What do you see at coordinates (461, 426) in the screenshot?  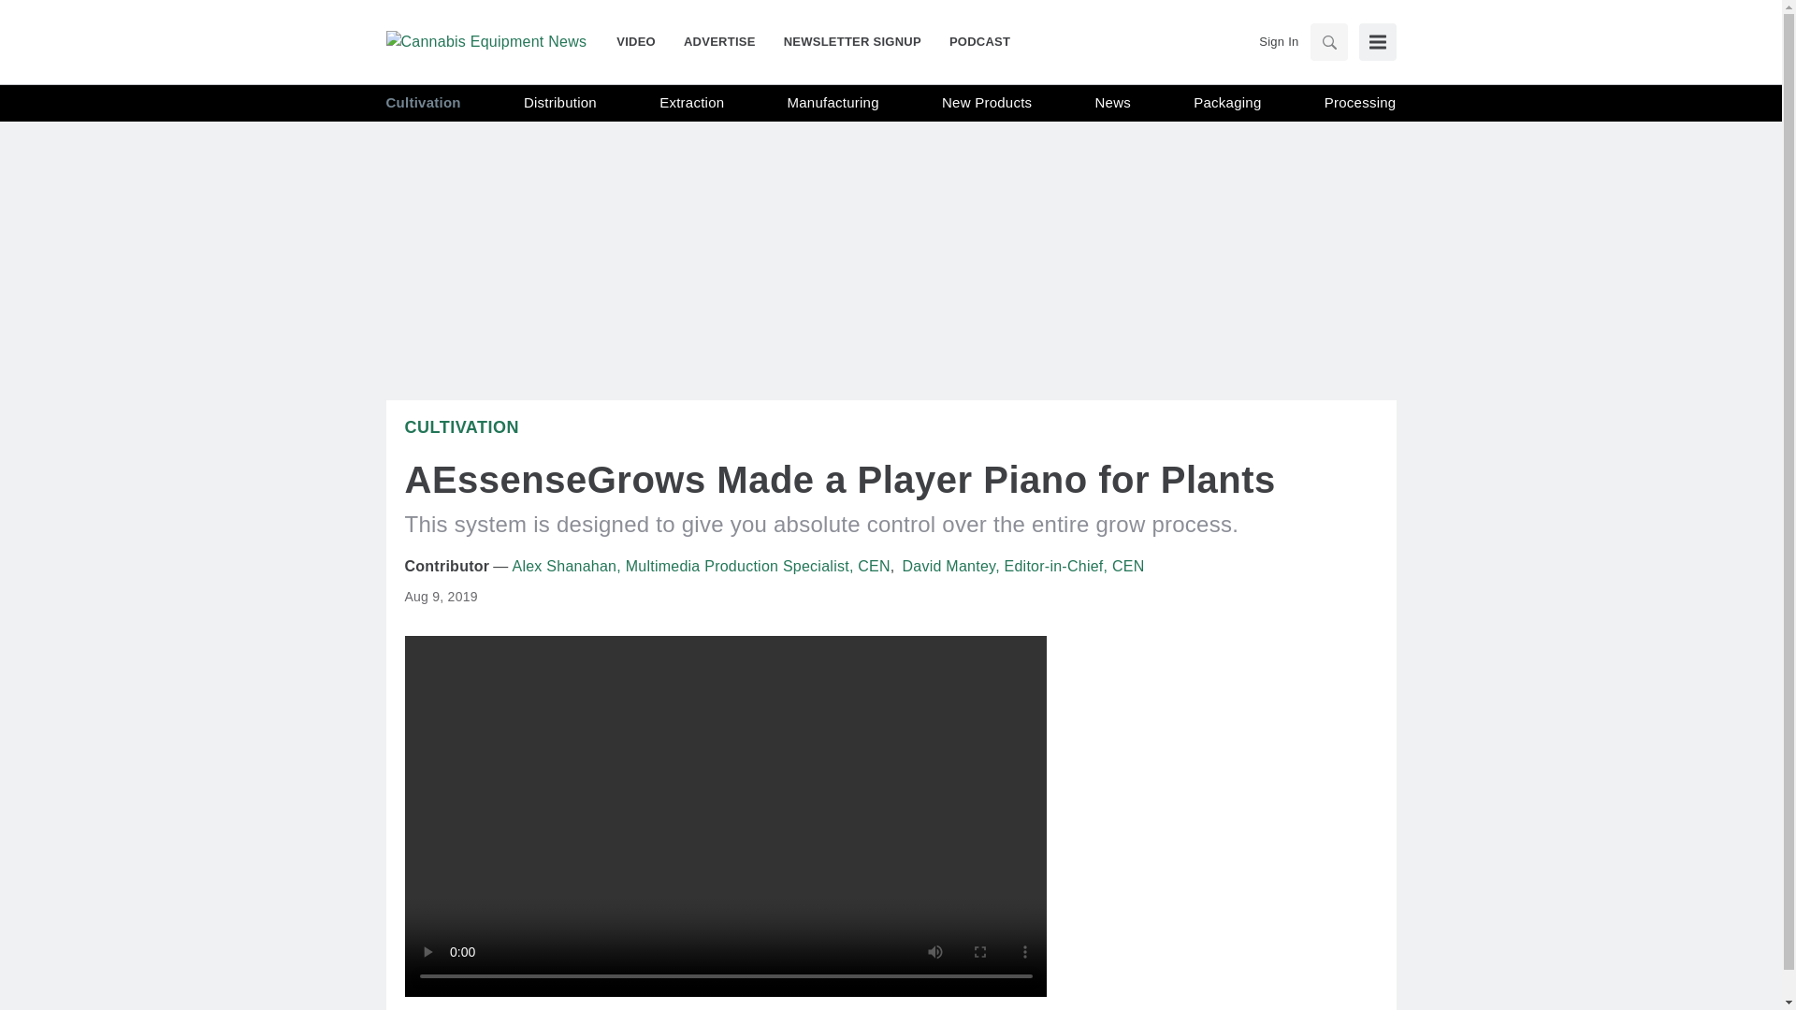 I see `Cultivation` at bounding box center [461, 426].